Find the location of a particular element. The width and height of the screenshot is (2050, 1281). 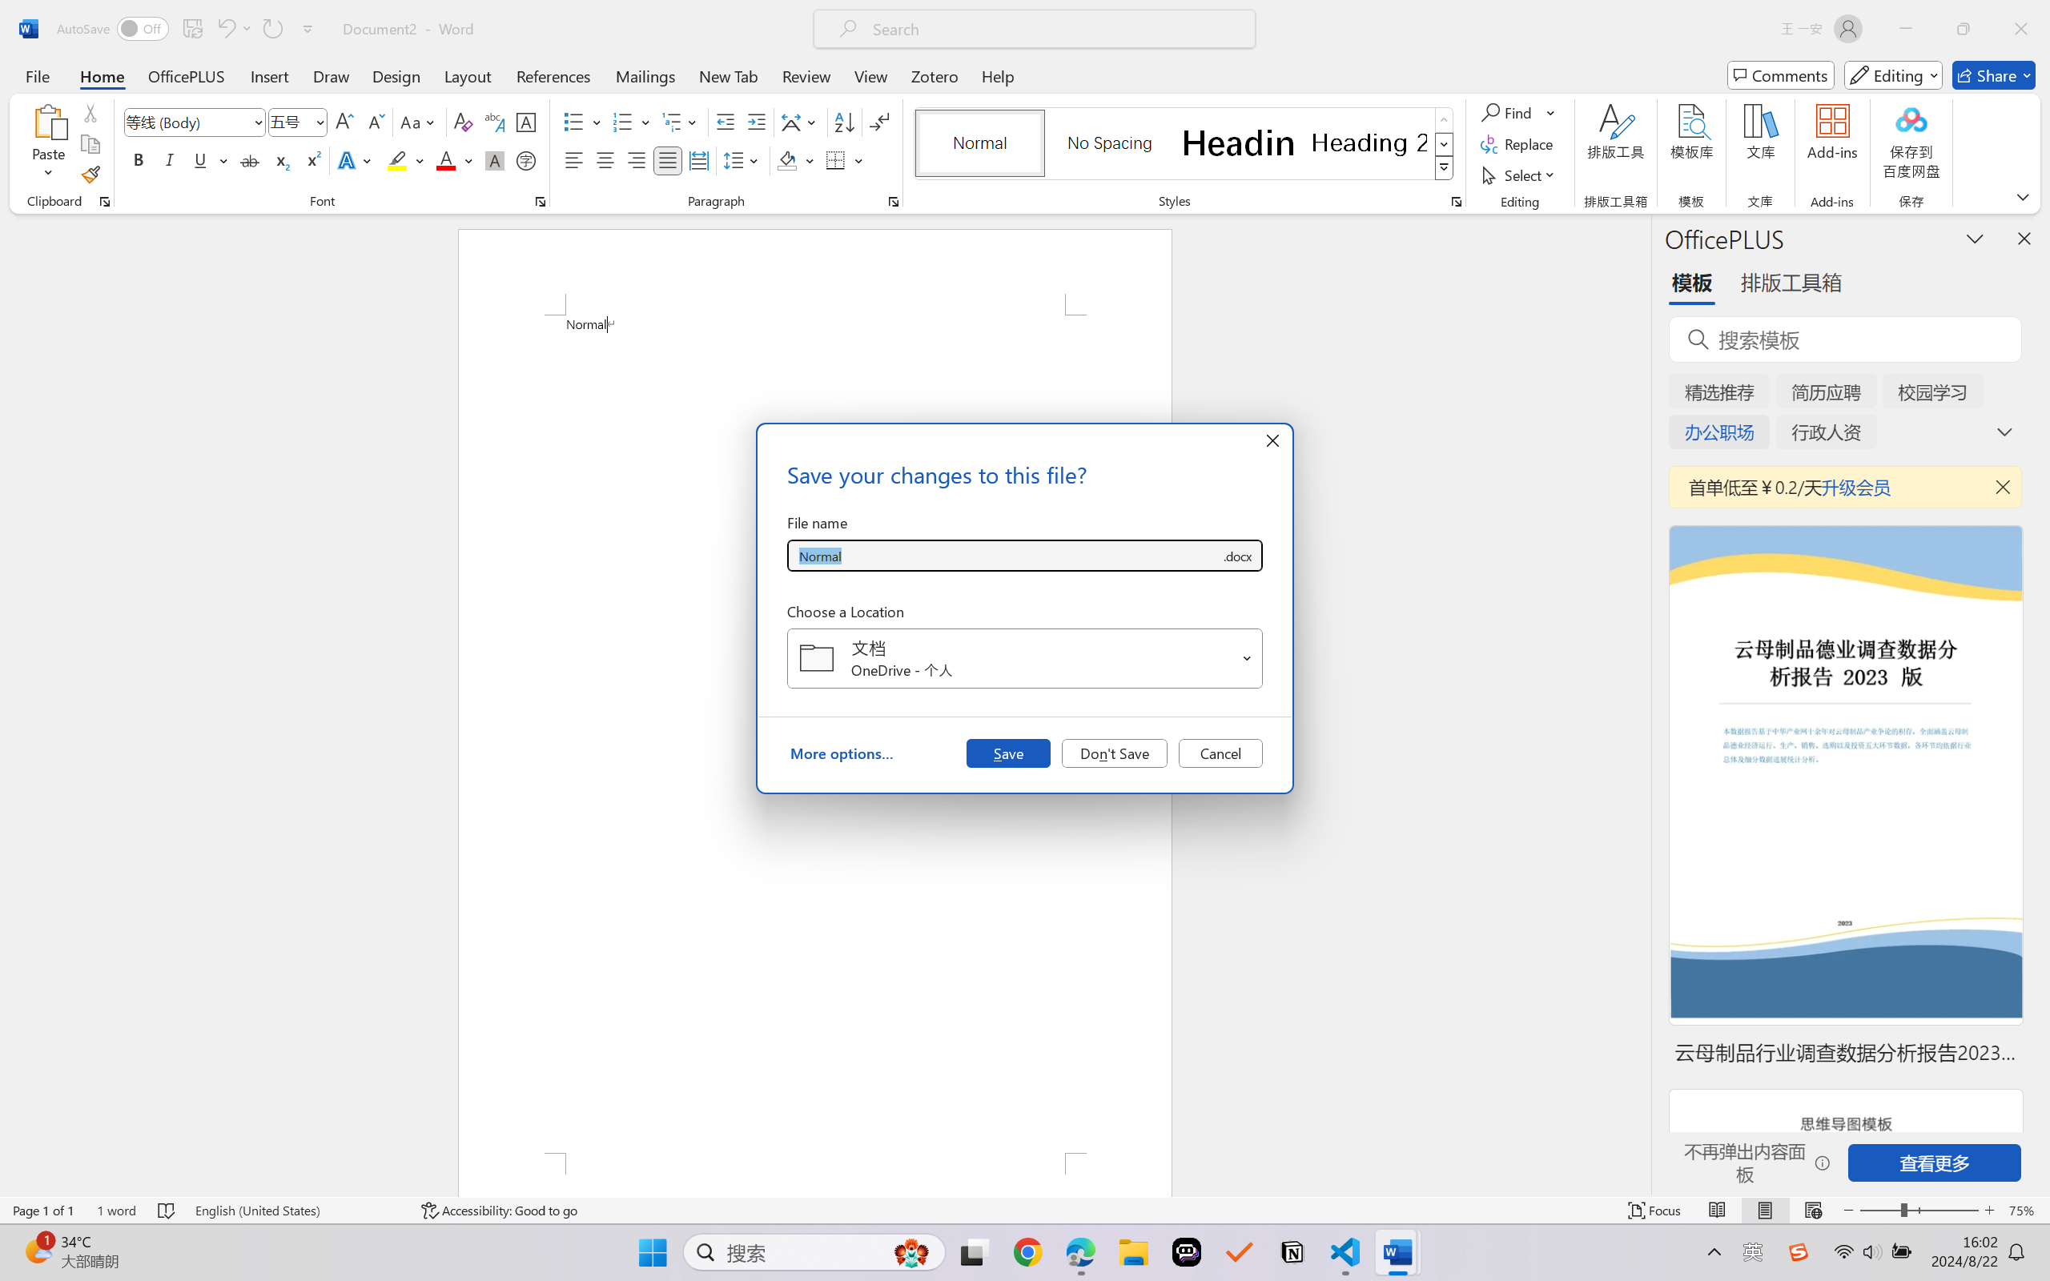

Task Pane Options is located at coordinates (1975, 238).